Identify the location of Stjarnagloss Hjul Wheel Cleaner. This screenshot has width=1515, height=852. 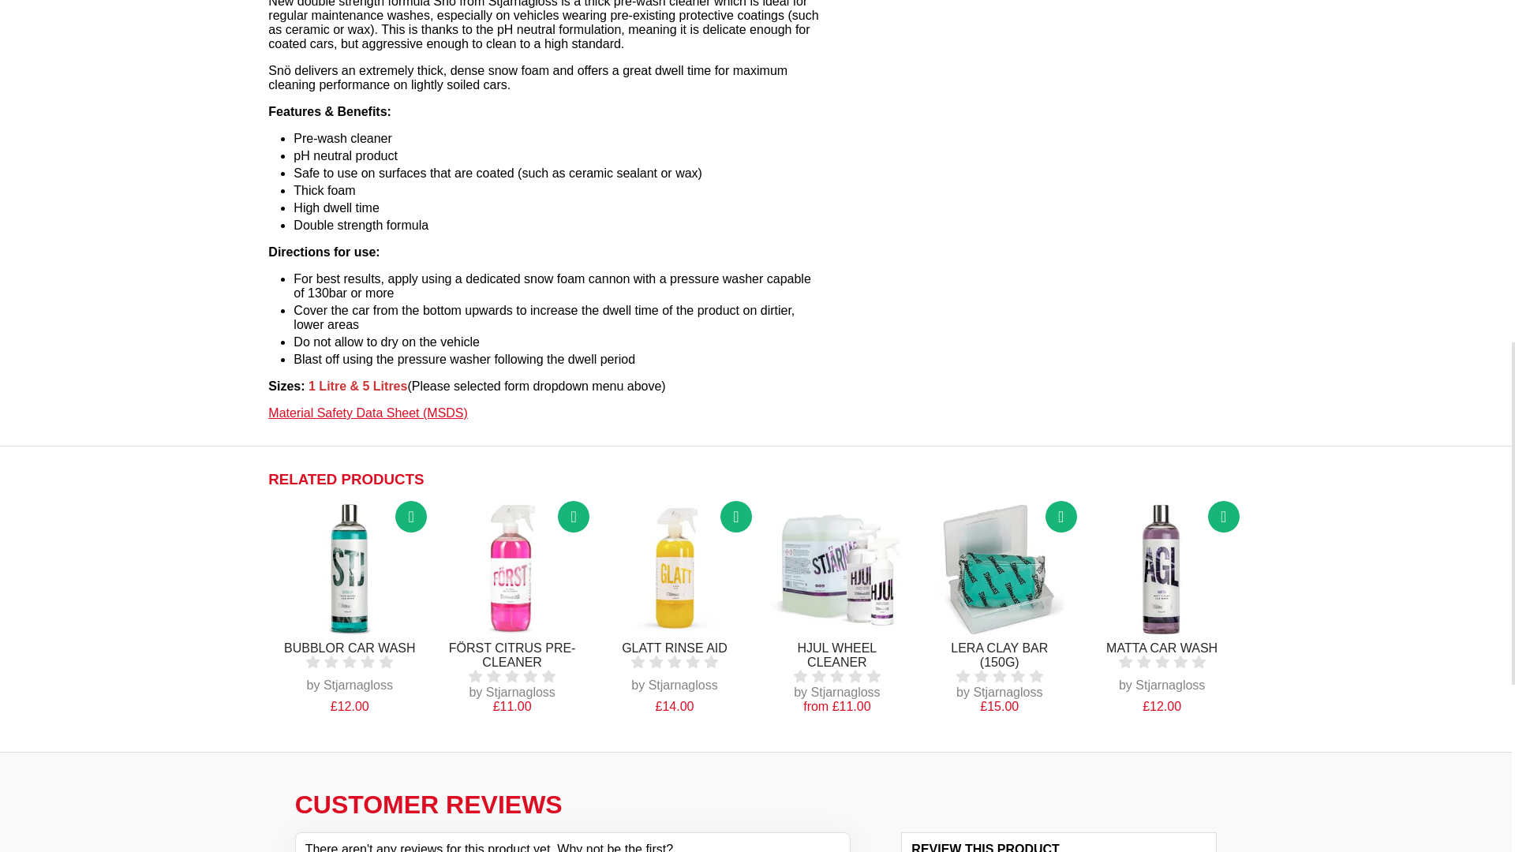
(836, 570).